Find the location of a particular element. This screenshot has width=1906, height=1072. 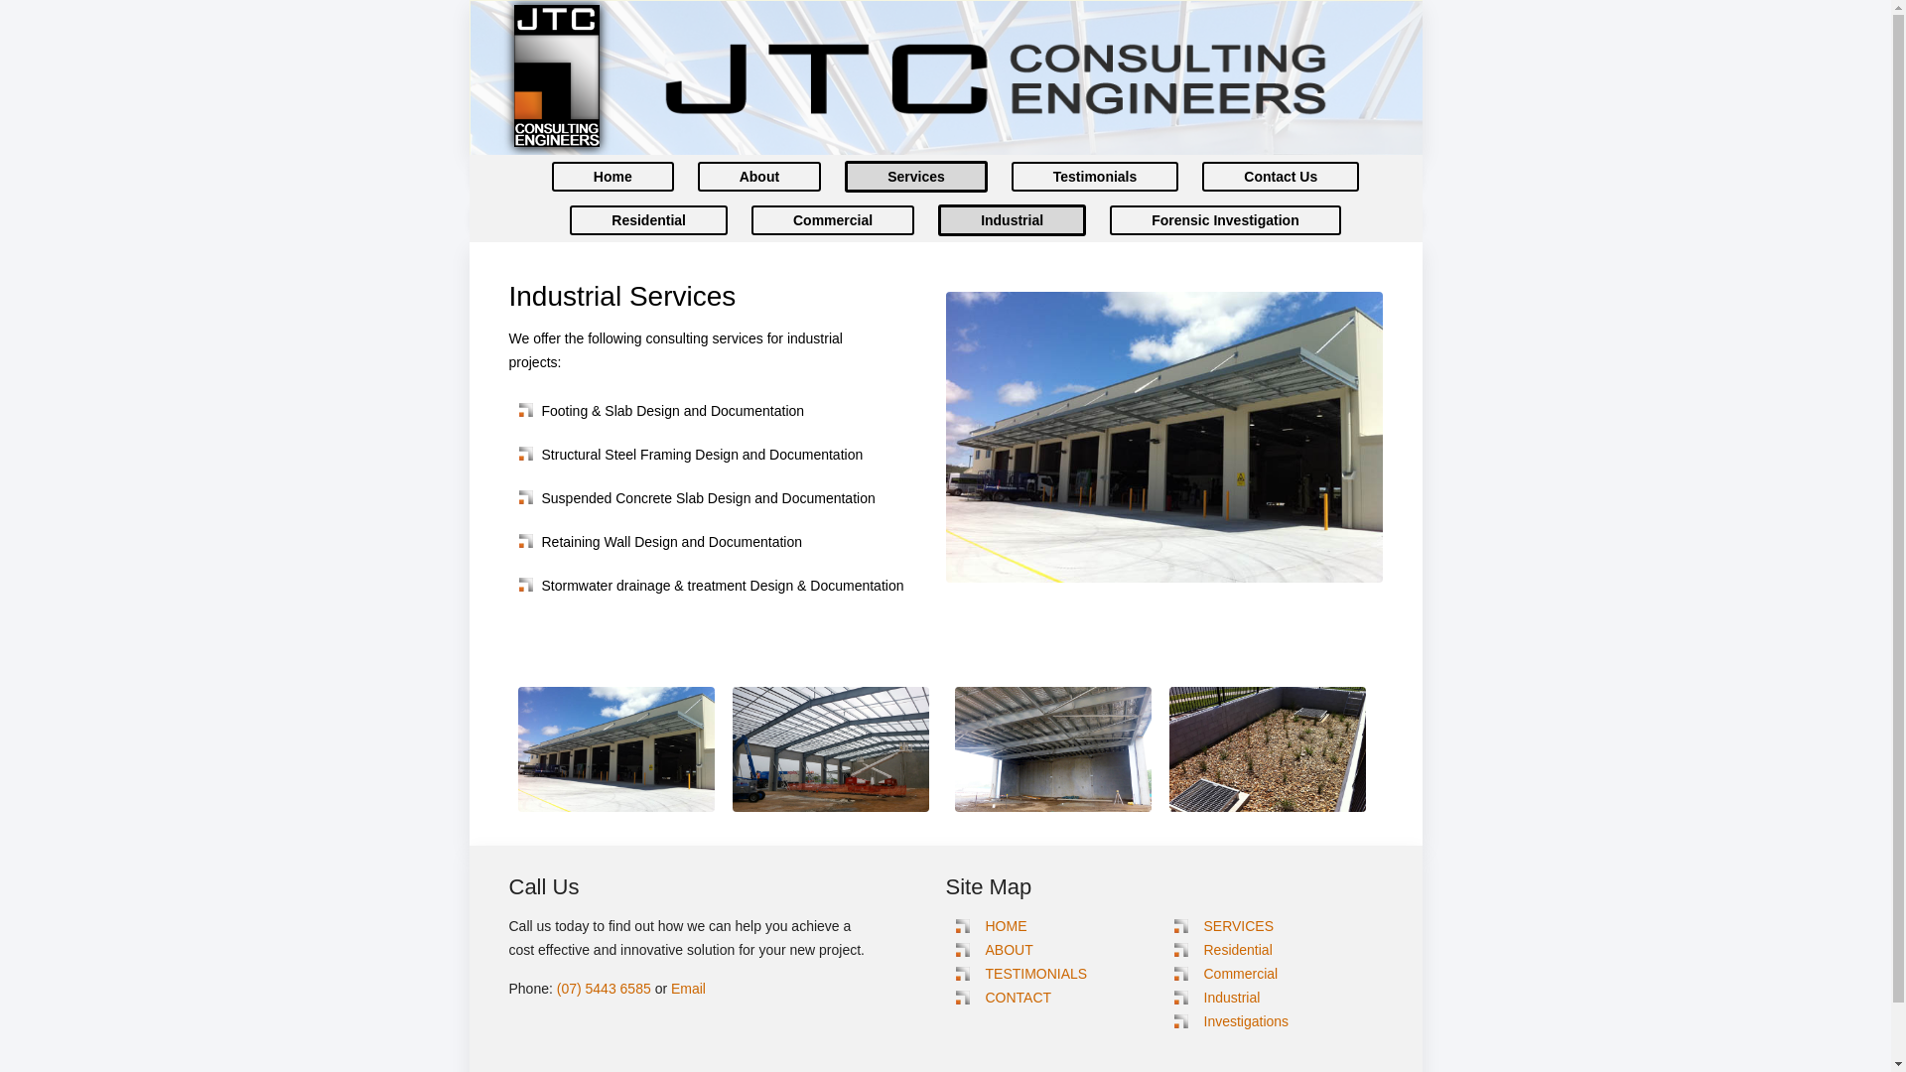

Commercial is located at coordinates (1241, 974).